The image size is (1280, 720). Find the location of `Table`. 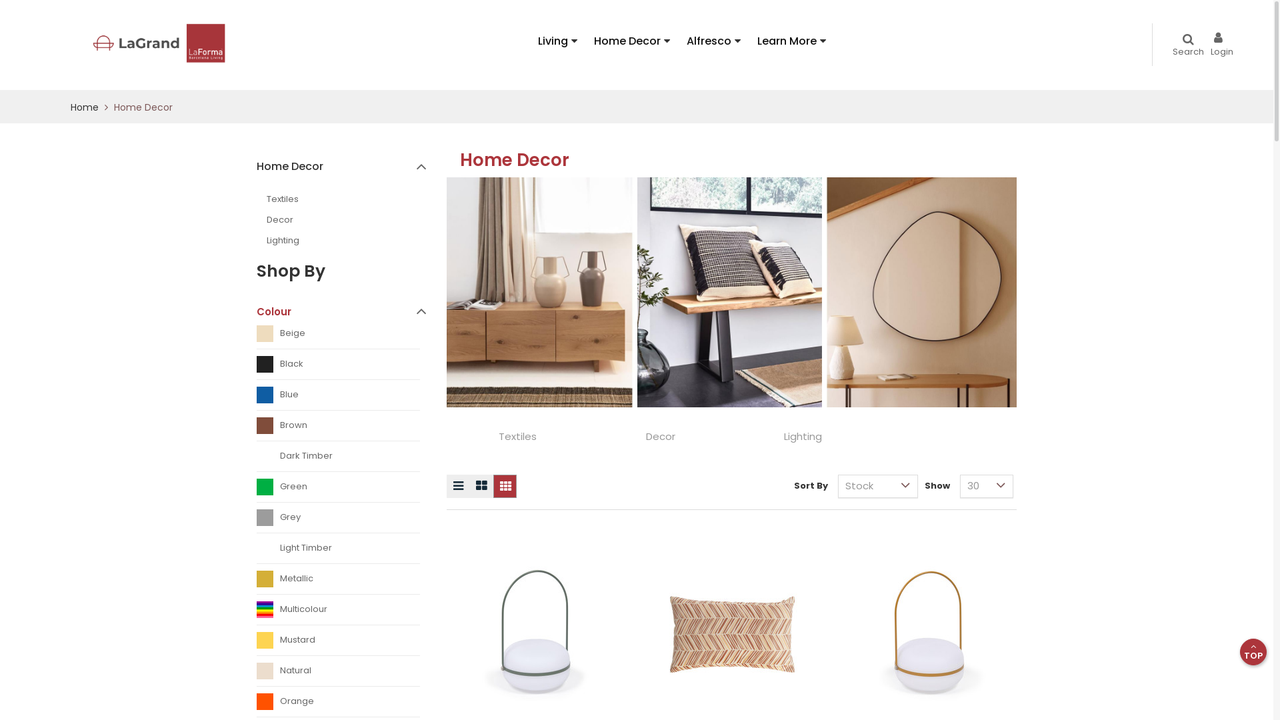

Table is located at coordinates (481, 487).